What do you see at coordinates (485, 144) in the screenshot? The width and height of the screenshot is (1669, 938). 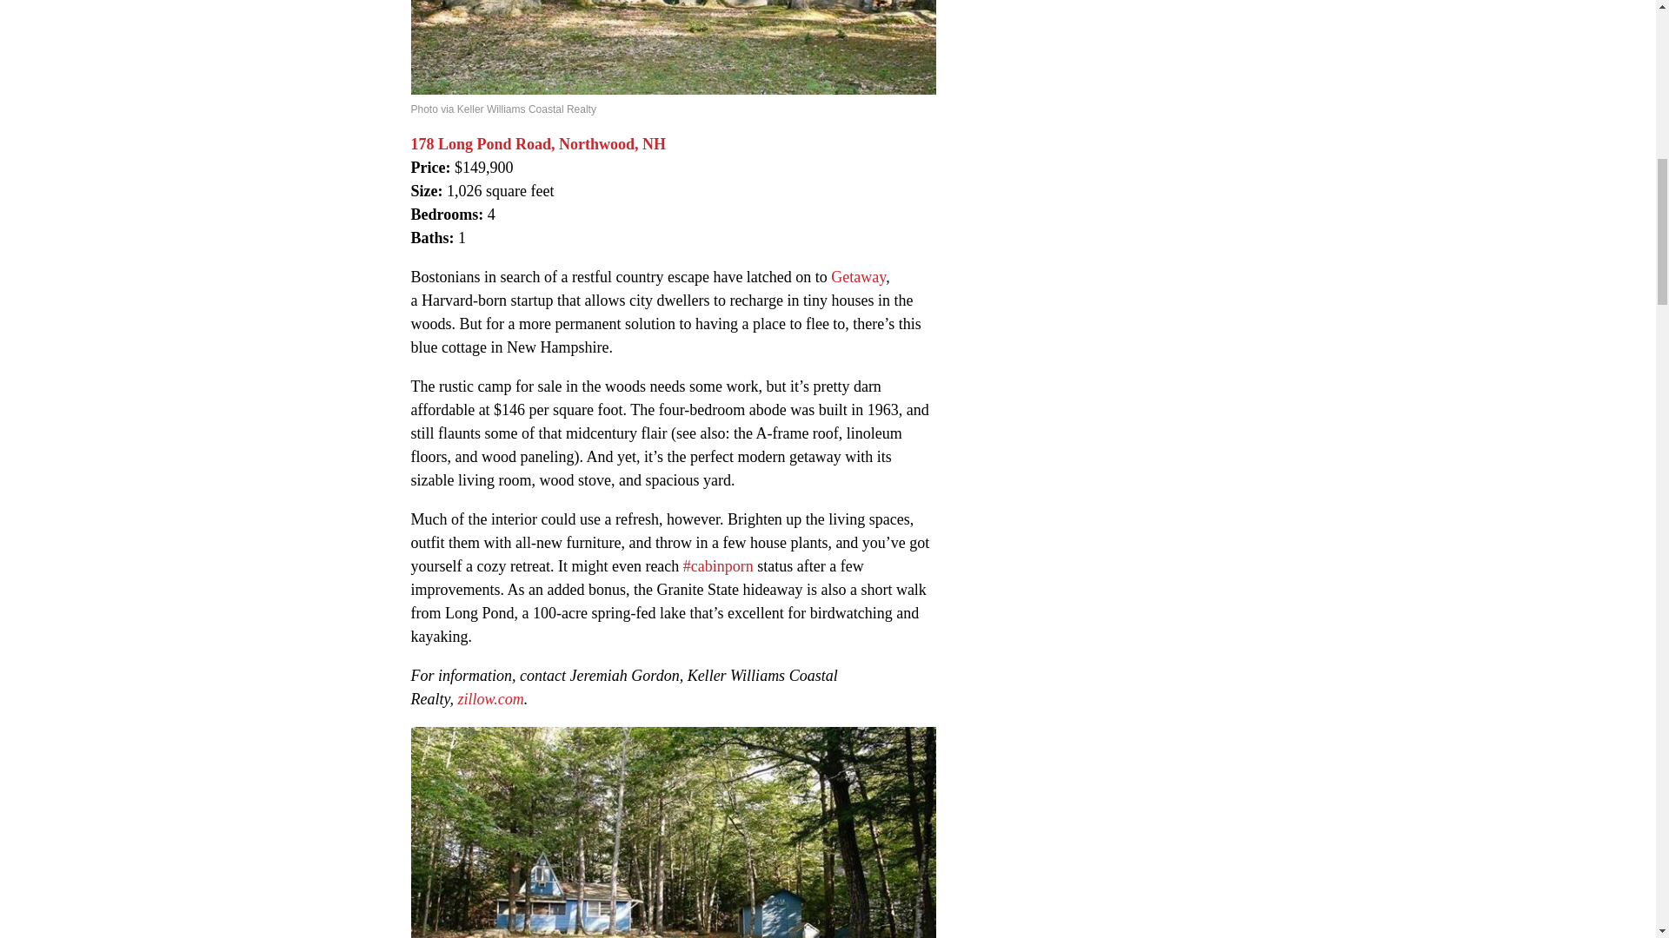 I see `178 Long Pond Rd` at bounding box center [485, 144].